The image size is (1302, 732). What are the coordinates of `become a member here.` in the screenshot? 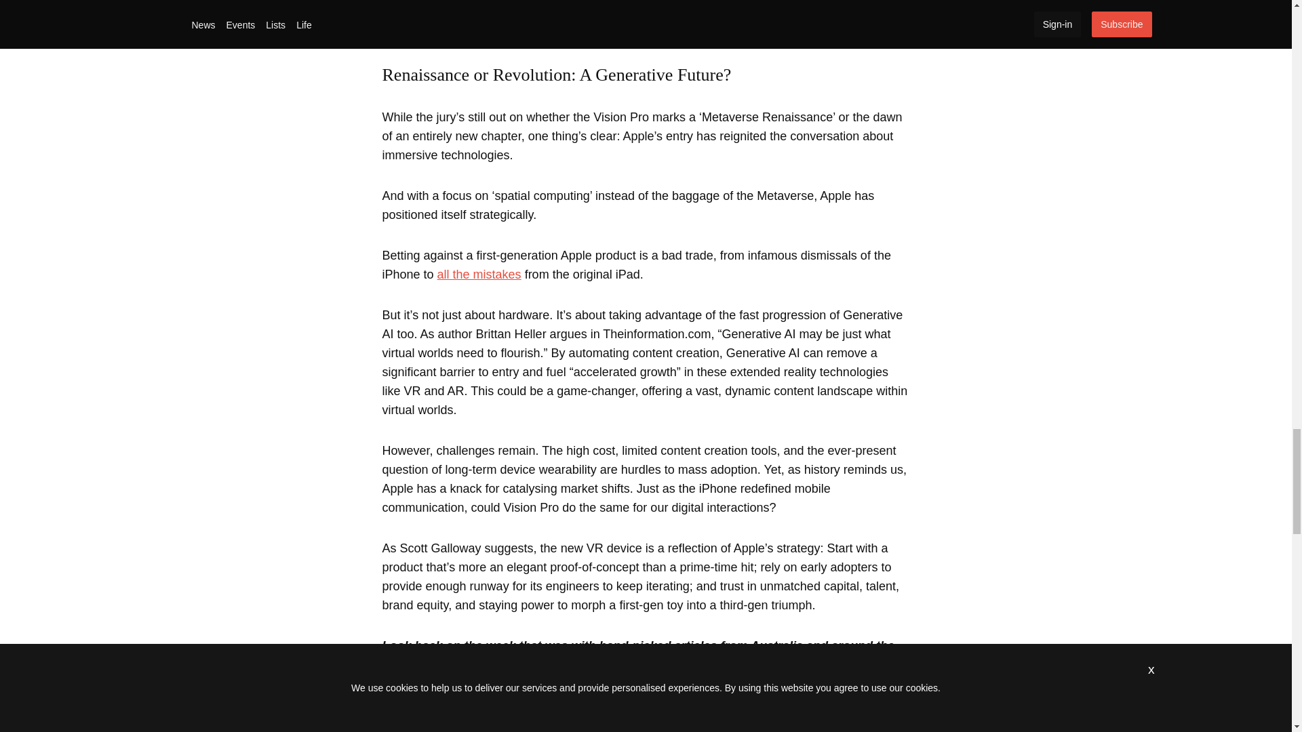 It's located at (784, 664).